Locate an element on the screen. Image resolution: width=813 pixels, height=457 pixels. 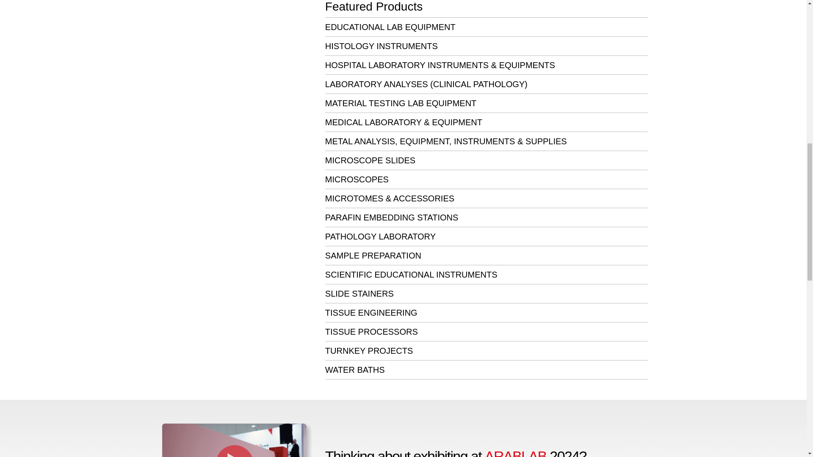
HISTOLOGY INSTRUMENTS is located at coordinates (382, 46).